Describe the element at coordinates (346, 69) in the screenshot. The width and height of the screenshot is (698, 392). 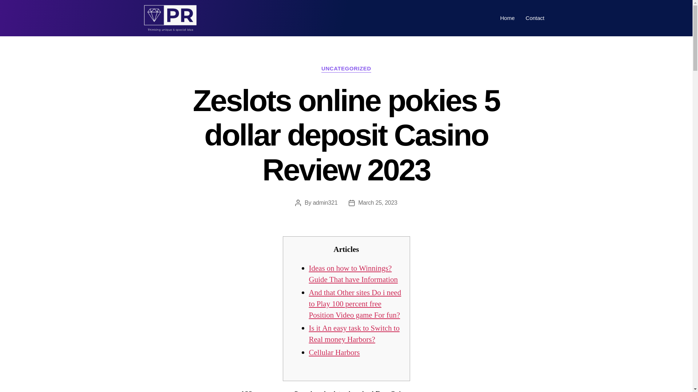
I see `UNCATEGORIZED` at that location.